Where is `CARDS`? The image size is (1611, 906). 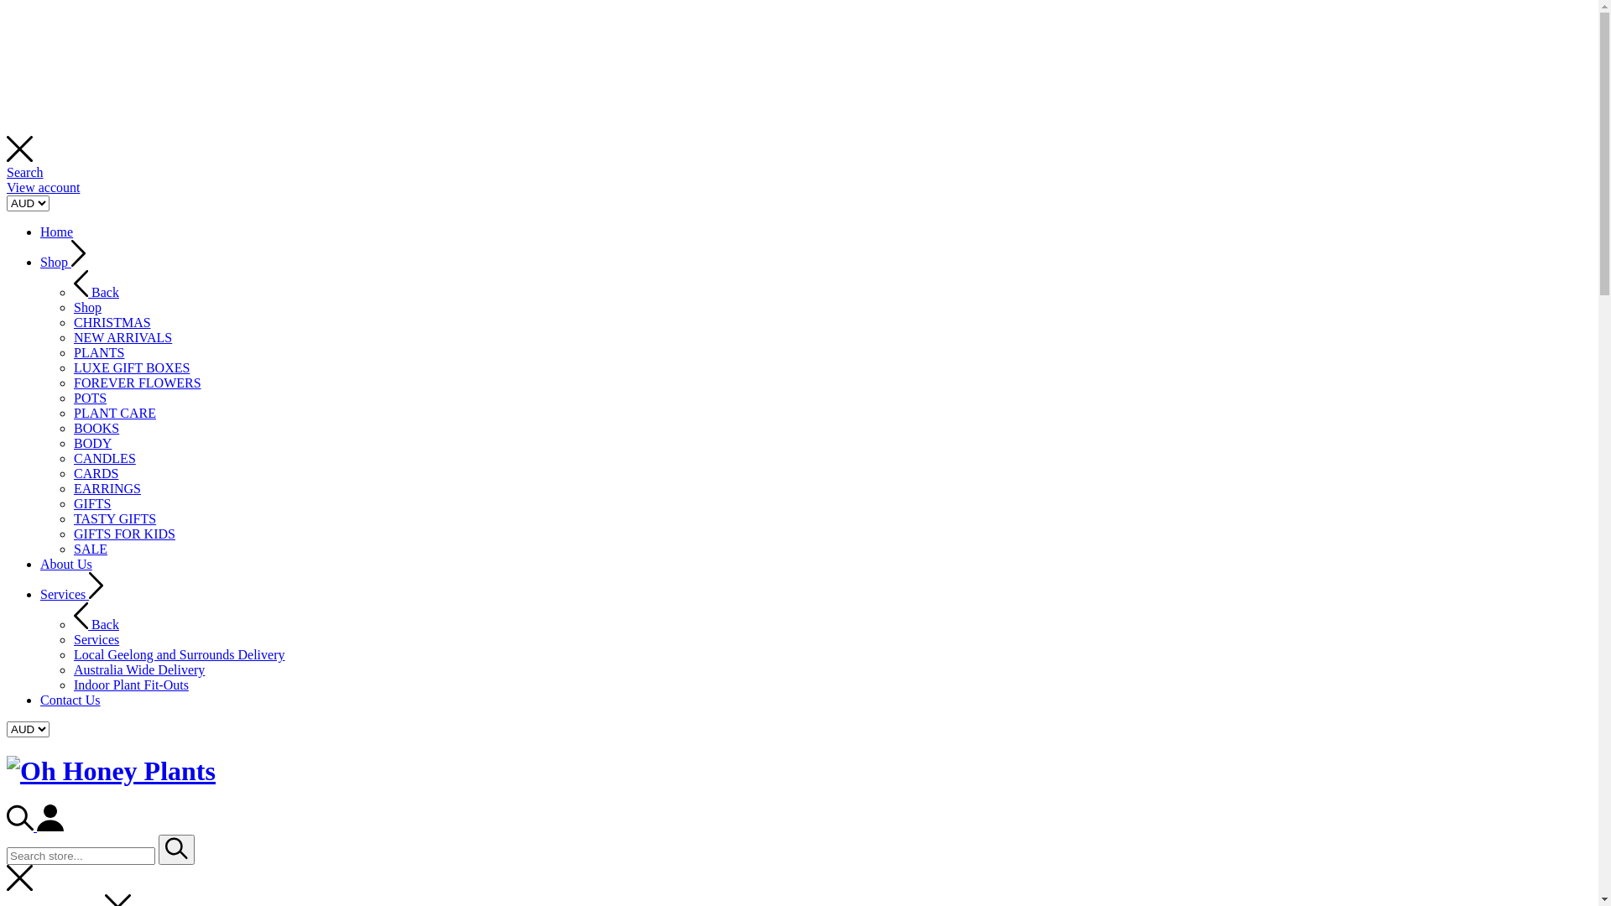
CARDS is located at coordinates (96, 473).